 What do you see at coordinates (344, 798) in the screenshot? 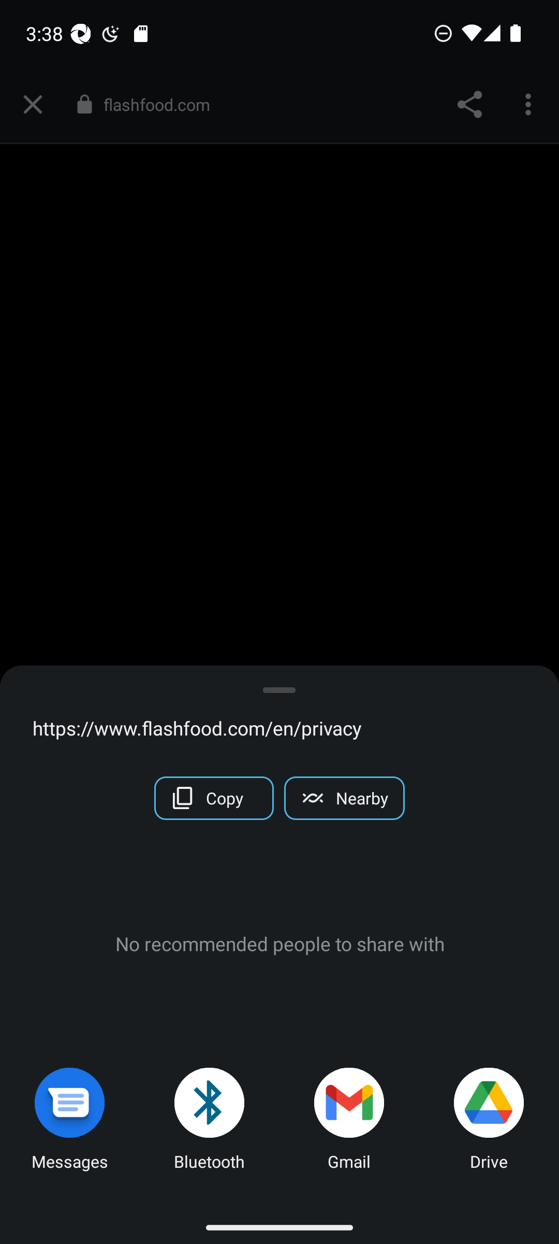
I see `Nearby` at bounding box center [344, 798].